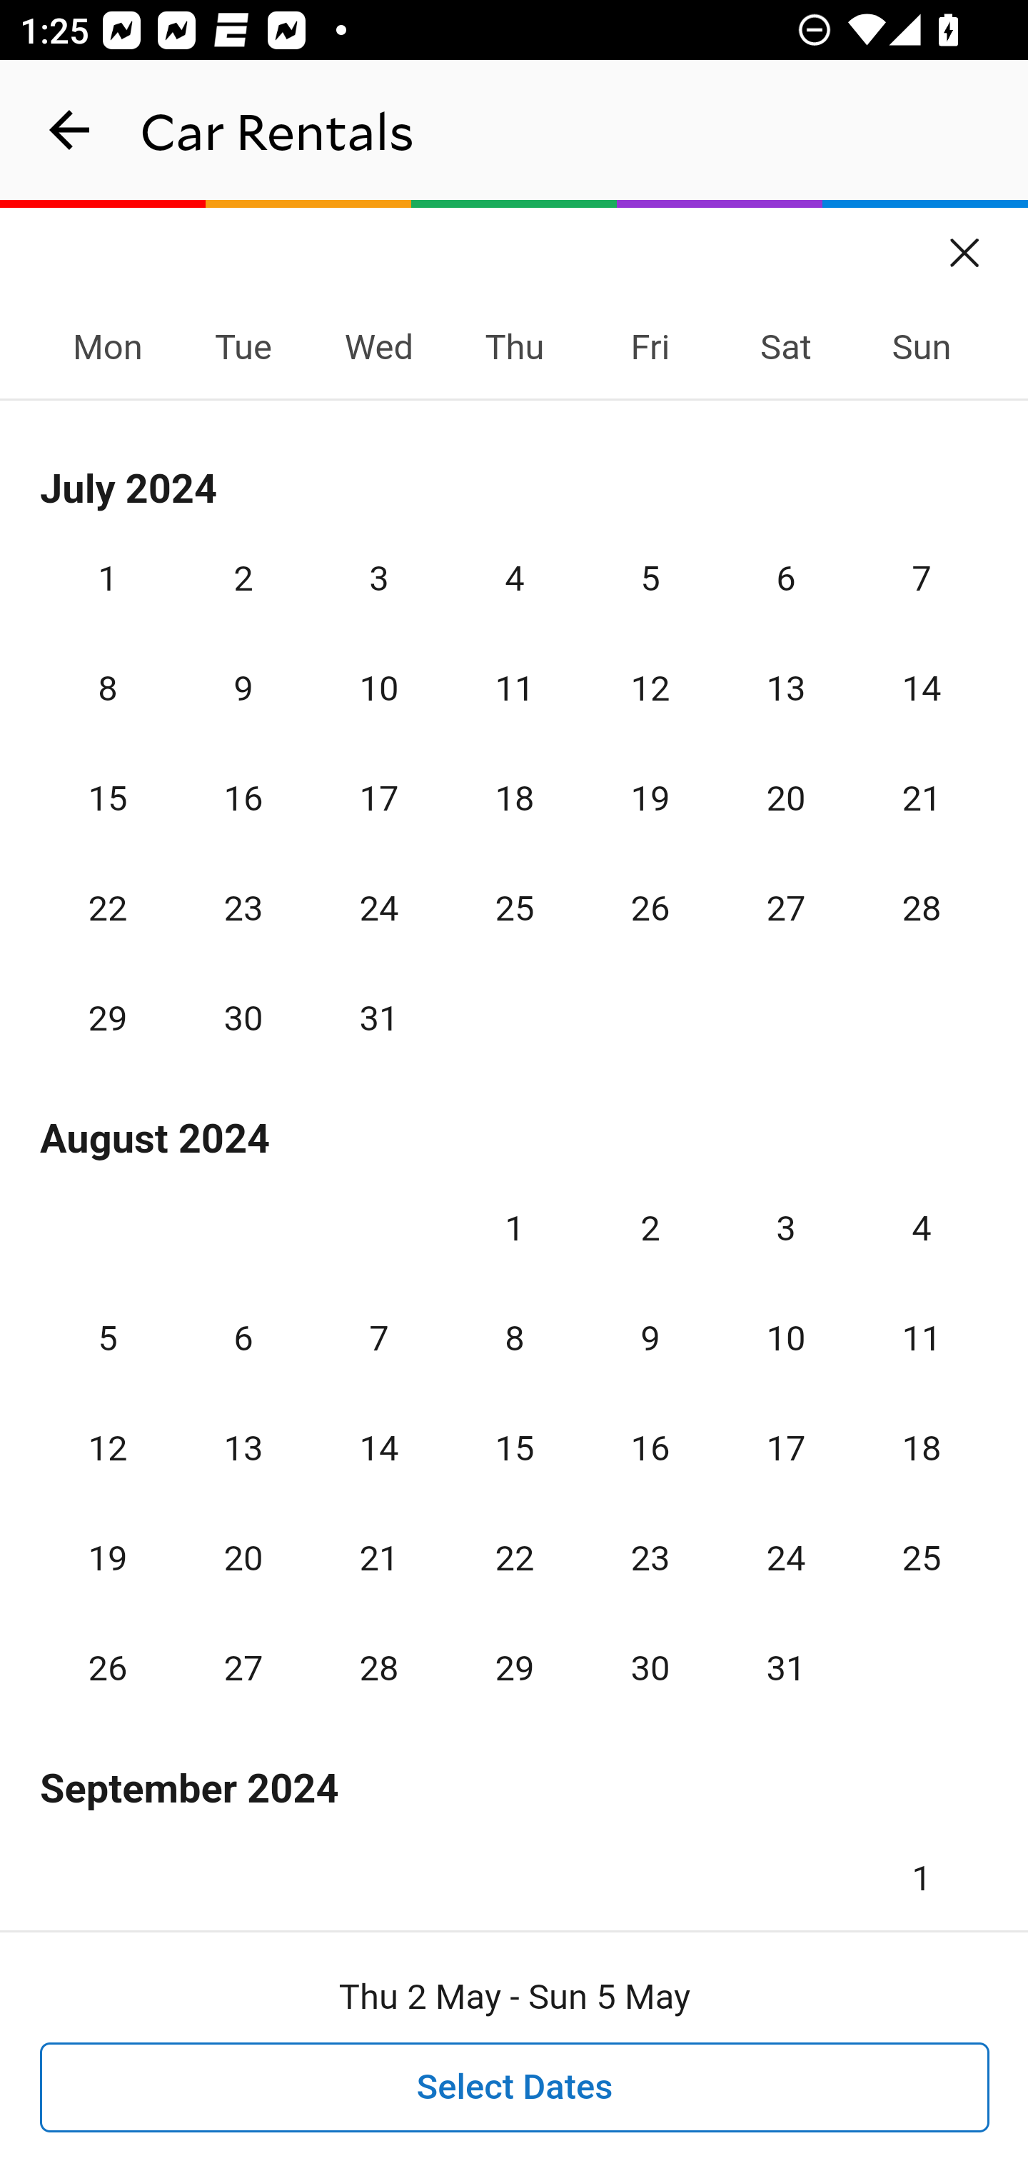  Describe the element at coordinates (243, 1557) in the screenshot. I see `20 August 2024` at that location.